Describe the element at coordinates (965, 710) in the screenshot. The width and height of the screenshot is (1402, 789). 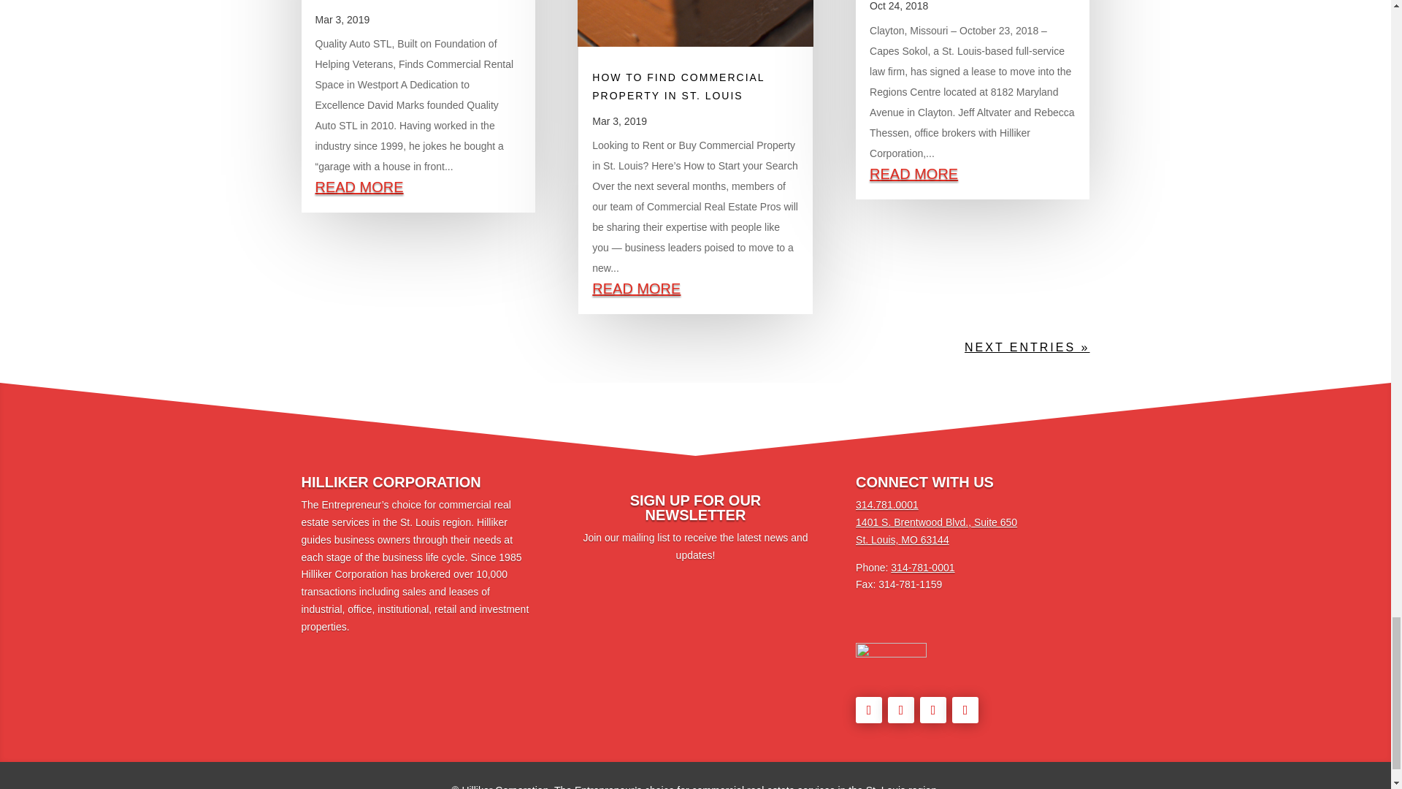
I see `Follow on Youtube` at that location.